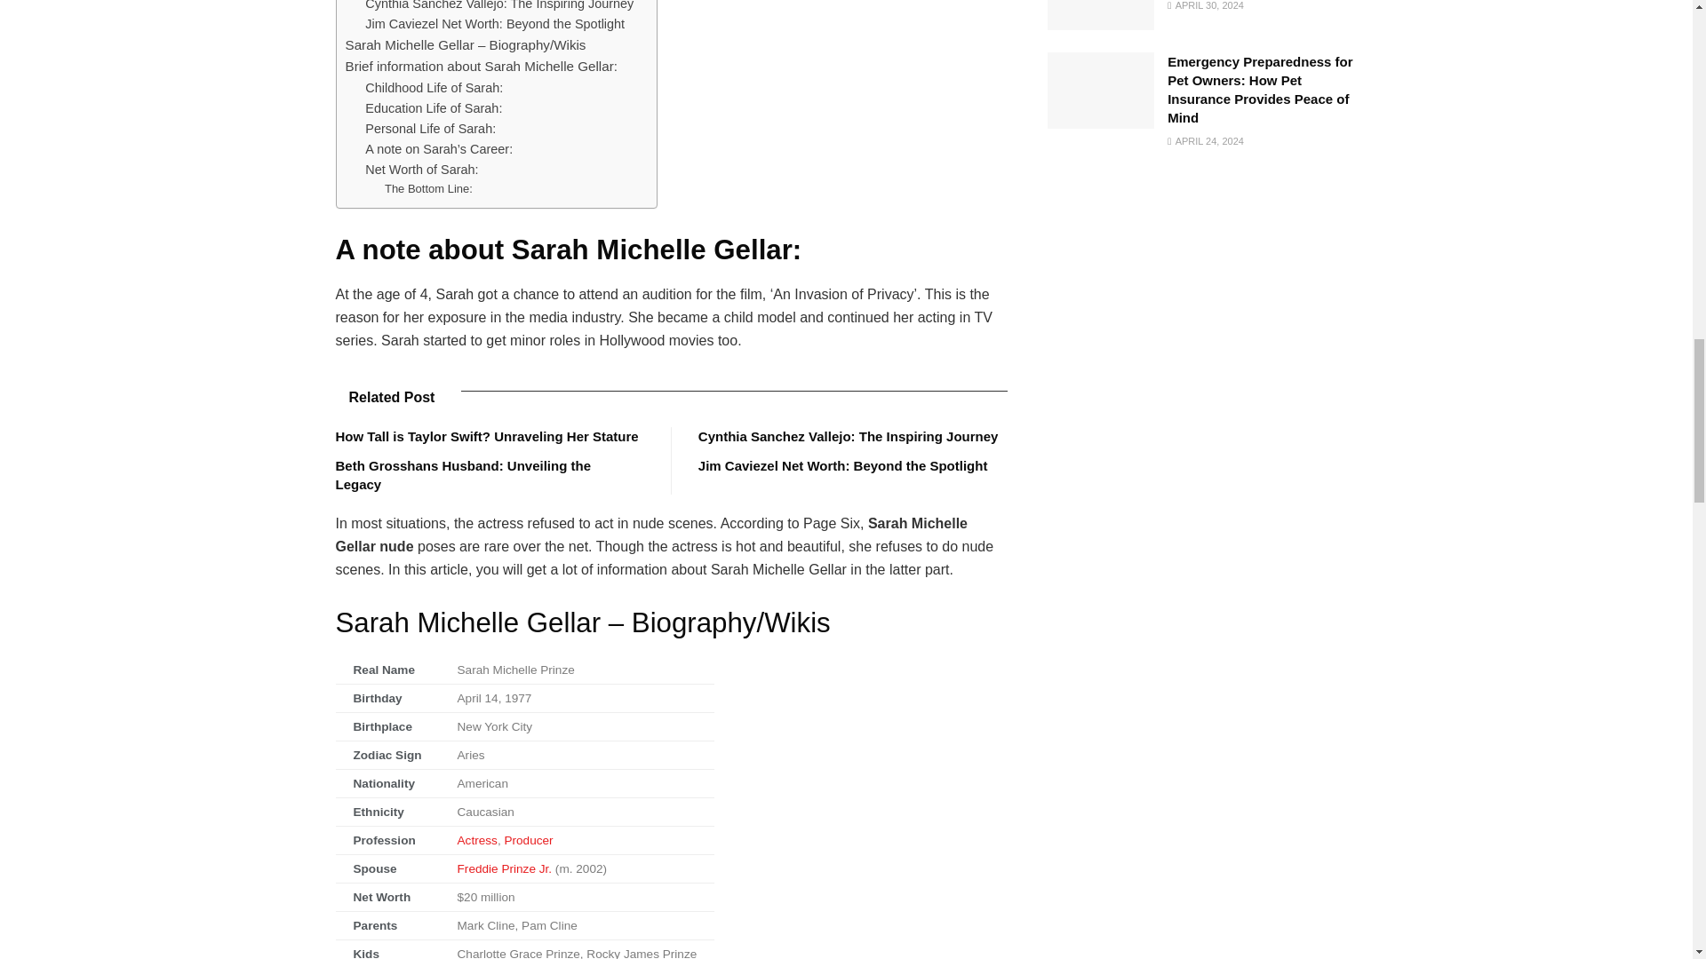 This screenshot has width=1706, height=959. I want to click on Education Life of Sarah:, so click(433, 108).